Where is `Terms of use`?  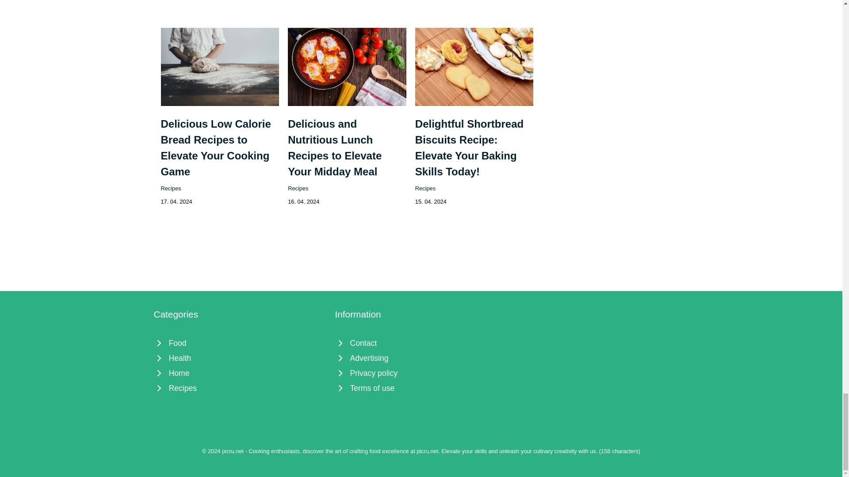 Terms of use is located at coordinates (421, 388).